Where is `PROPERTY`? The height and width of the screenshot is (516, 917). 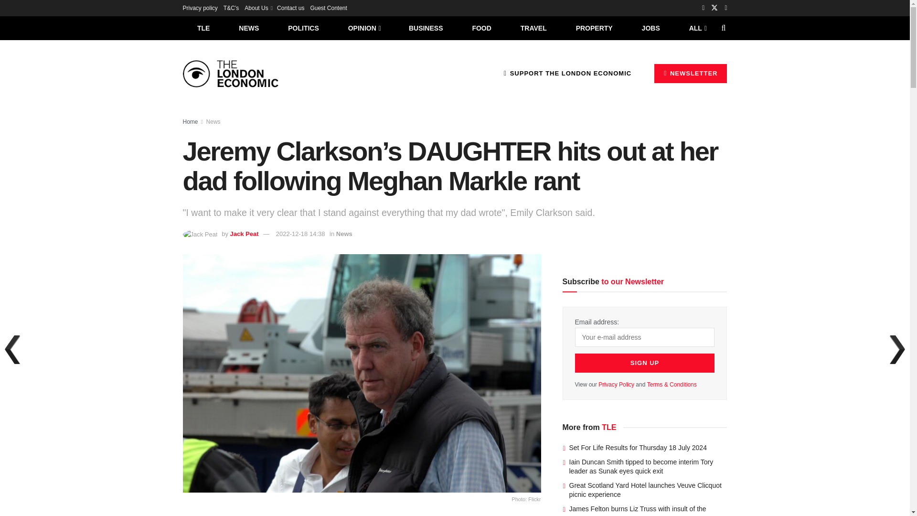 PROPERTY is located at coordinates (594, 28).